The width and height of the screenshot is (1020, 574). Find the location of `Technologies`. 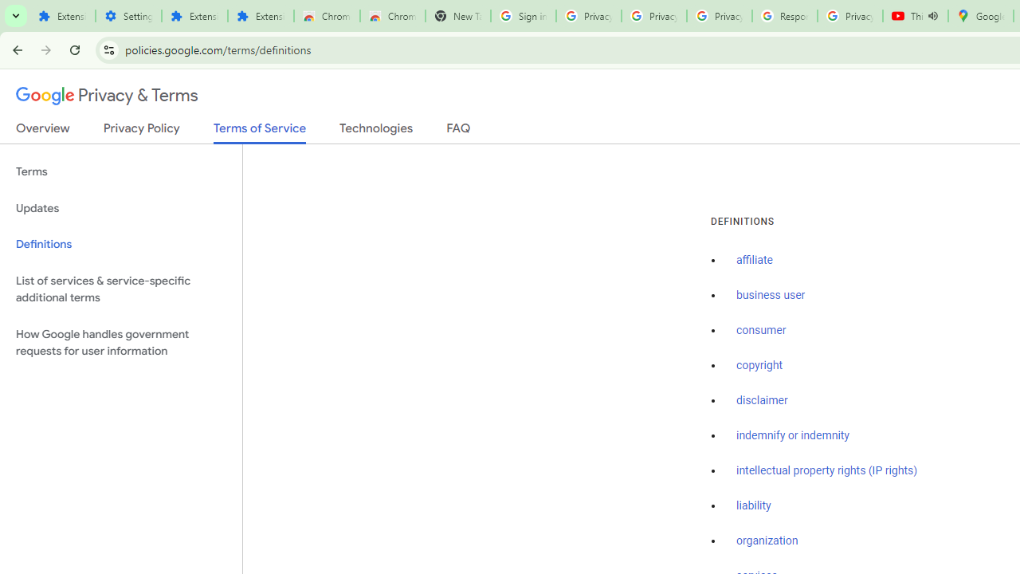

Technologies is located at coordinates (376, 132).